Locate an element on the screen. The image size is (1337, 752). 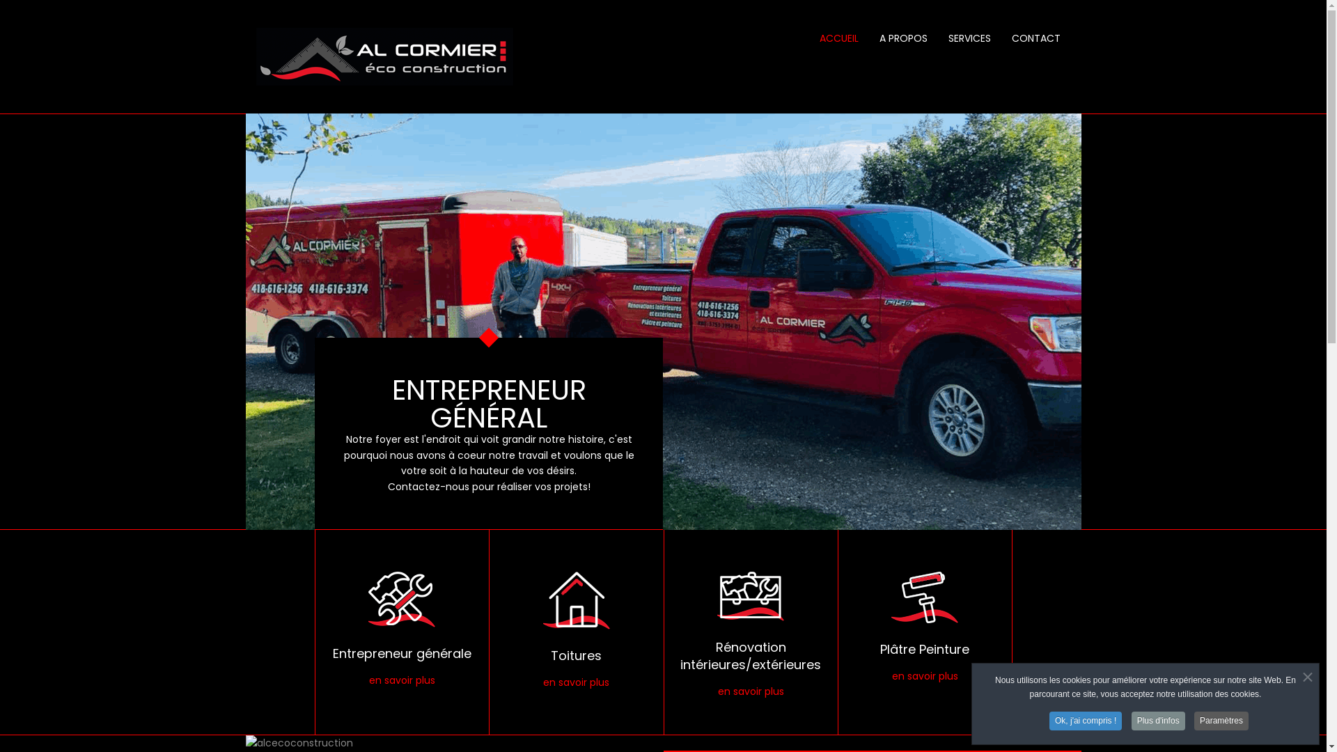
Refuser tous les cookies is located at coordinates (668, 498).